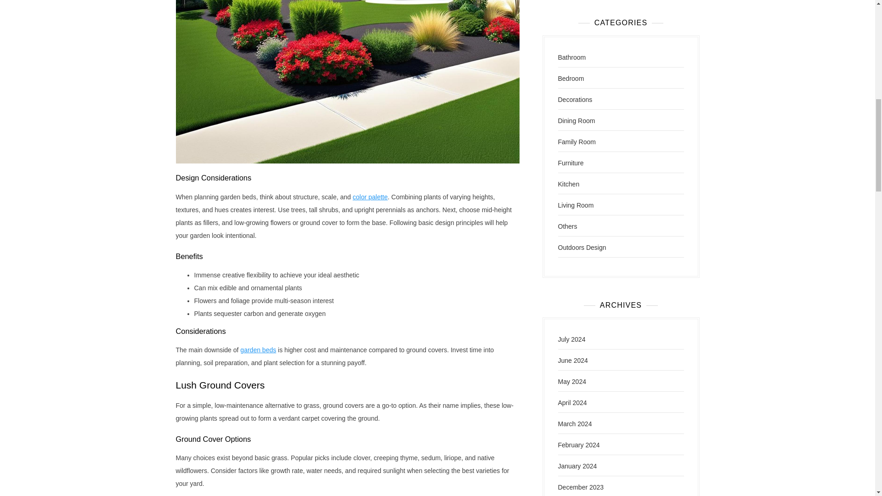 The height and width of the screenshot is (496, 882). Describe the element at coordinates (568, 184) in the screenshot. I see `Kitchen` at that location.